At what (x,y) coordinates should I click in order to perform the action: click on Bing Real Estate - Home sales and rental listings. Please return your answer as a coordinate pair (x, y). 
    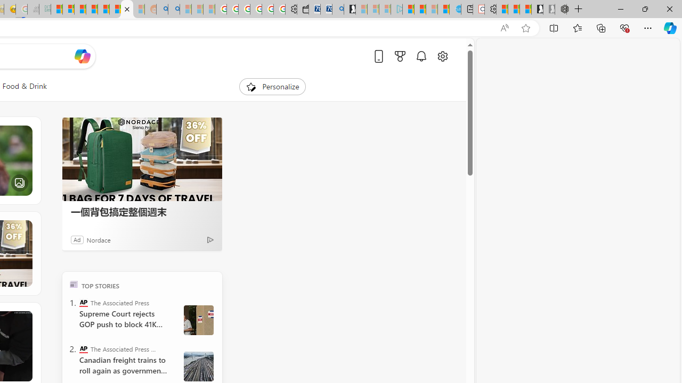
    Looking at the image, I should click on (338, 10).